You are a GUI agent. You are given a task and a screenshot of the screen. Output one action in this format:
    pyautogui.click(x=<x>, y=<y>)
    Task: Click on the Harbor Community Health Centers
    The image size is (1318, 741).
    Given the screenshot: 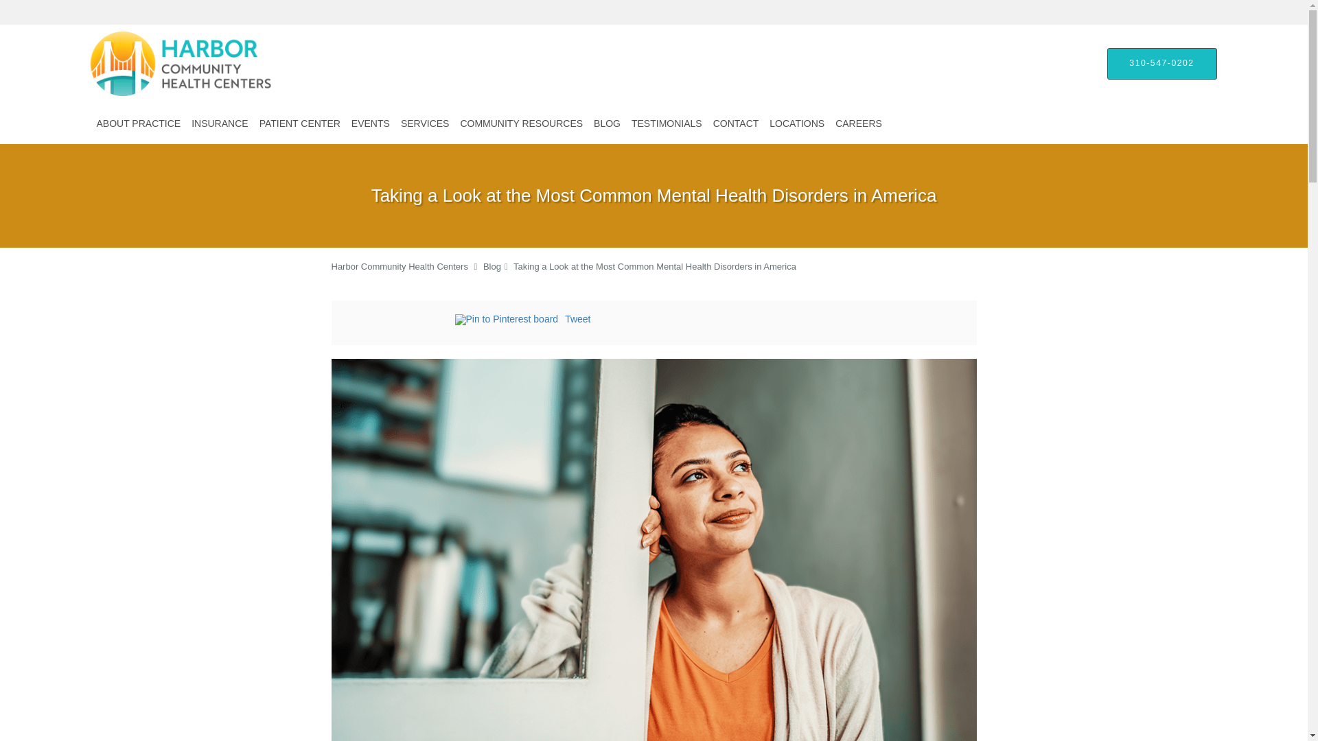 What is the action you would take?
    pyautogui.click(x=399, y=266)
    